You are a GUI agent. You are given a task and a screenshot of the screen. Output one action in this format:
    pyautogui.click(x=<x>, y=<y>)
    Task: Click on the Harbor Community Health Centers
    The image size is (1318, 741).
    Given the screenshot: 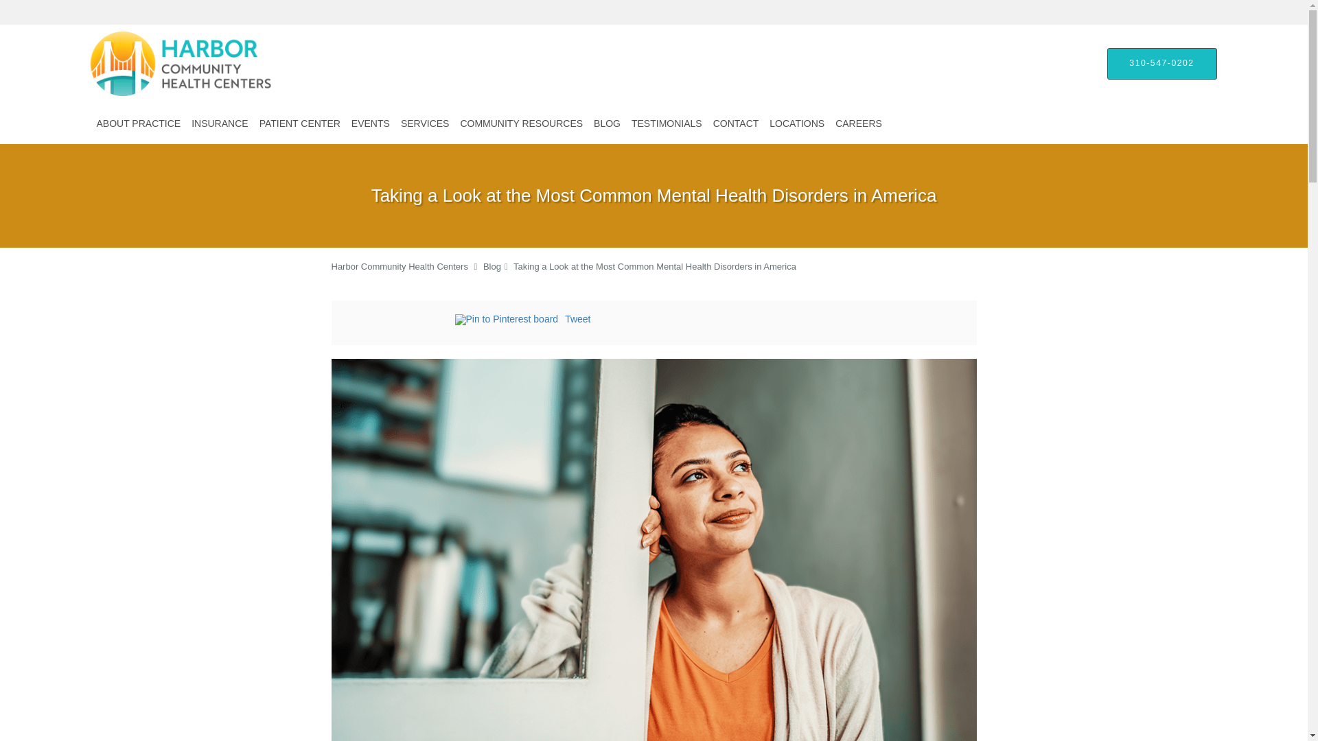 What is the action you would take?
    pyautogui.click(x=399, y=266)
    